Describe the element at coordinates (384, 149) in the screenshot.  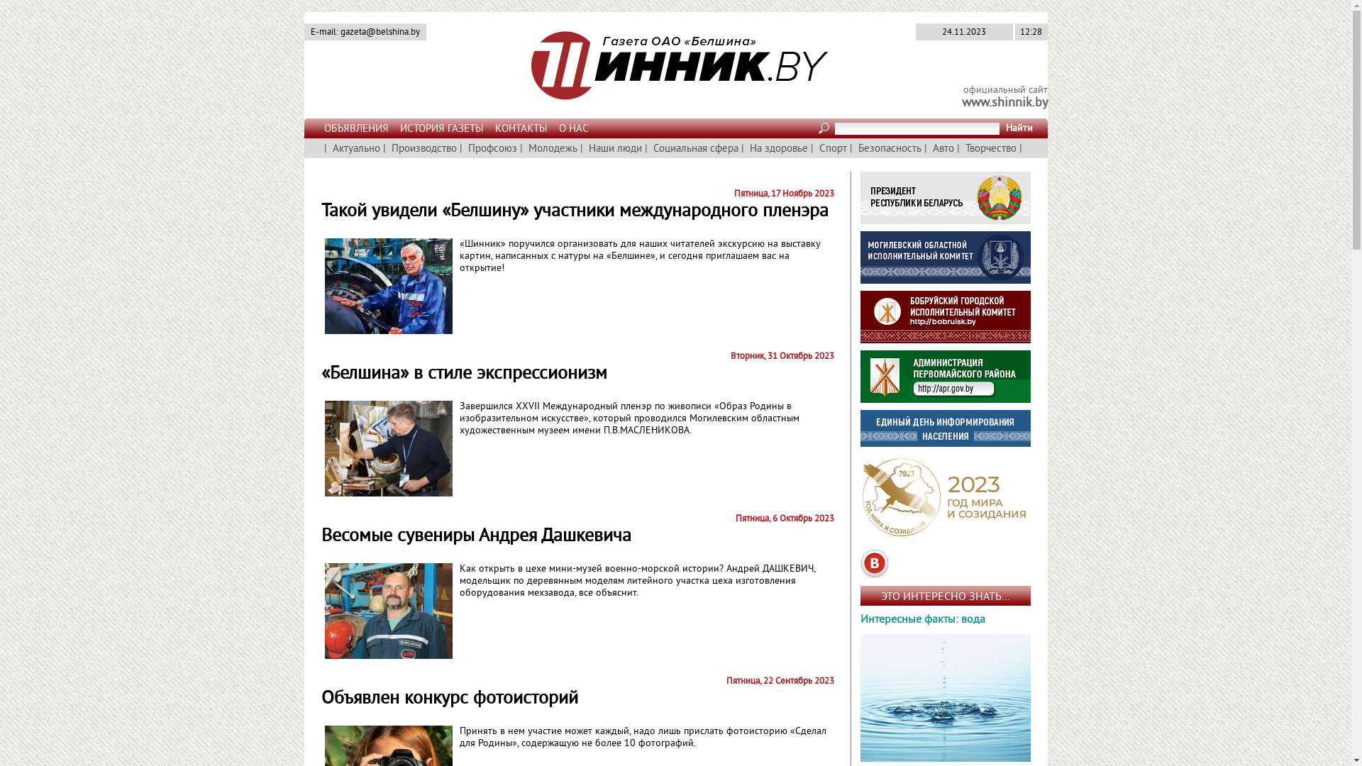
I see `|` at that location.